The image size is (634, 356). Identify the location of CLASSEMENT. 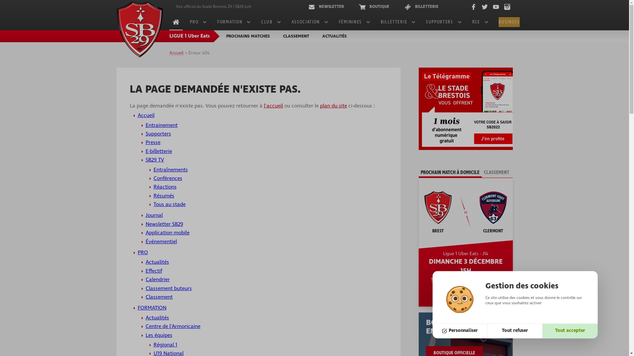
(296, 36).